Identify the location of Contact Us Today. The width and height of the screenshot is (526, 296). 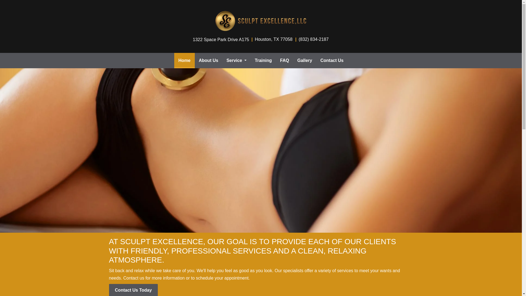
(133, 290).